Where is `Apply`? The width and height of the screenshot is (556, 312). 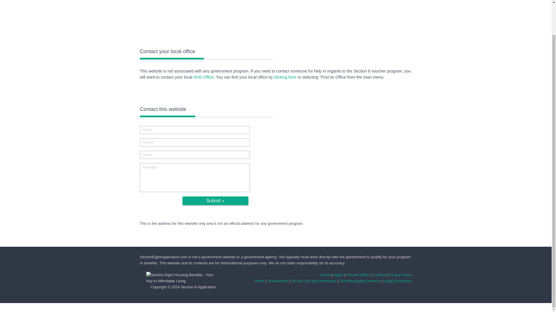
Apply is located at coordinates (338, 275).